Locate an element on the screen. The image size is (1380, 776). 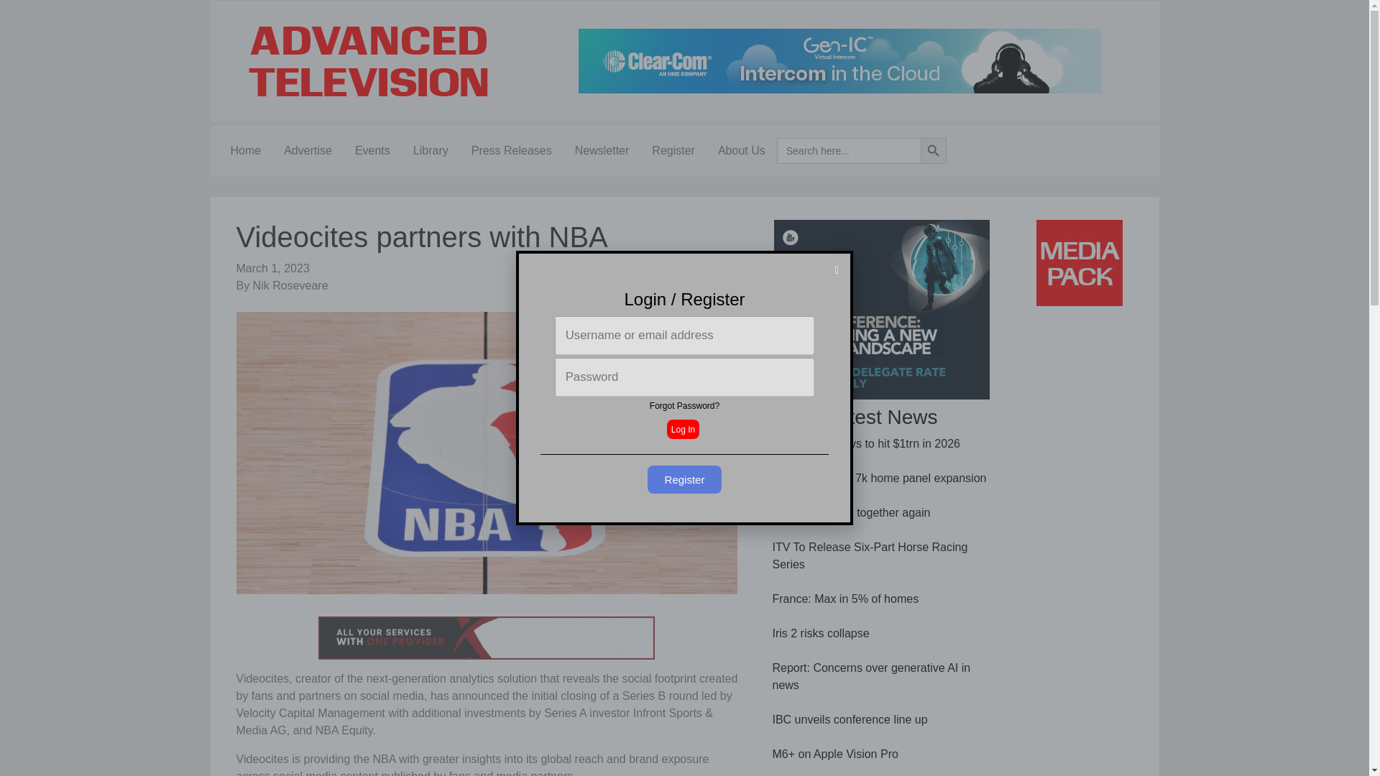
Search Button is located at coordinates (933, 151).